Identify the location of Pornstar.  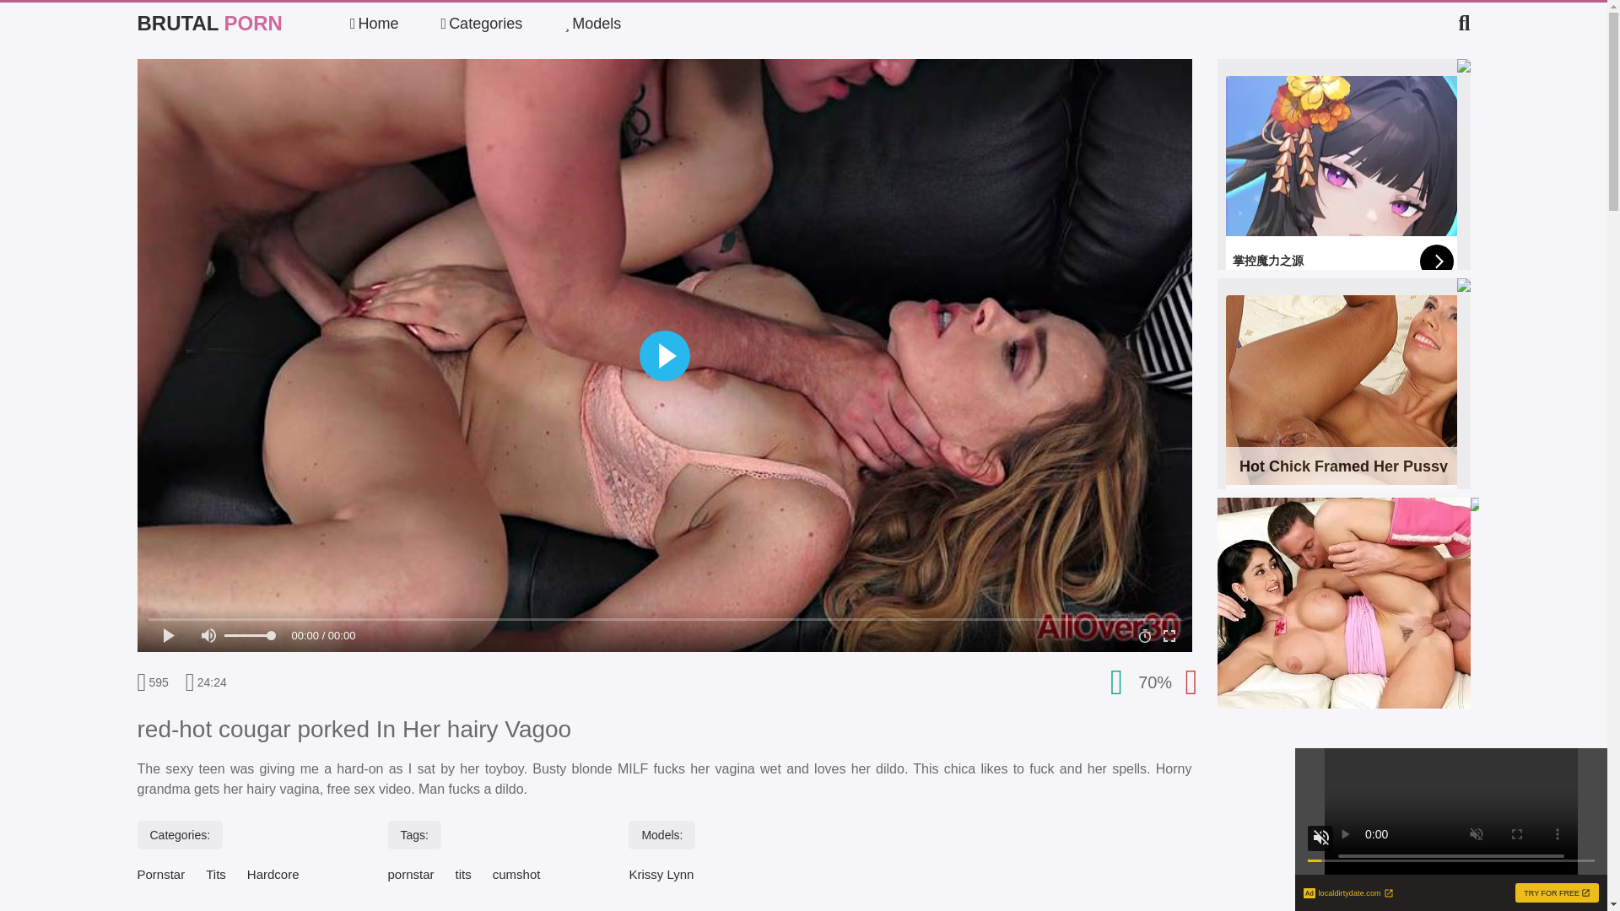
(160, 874).